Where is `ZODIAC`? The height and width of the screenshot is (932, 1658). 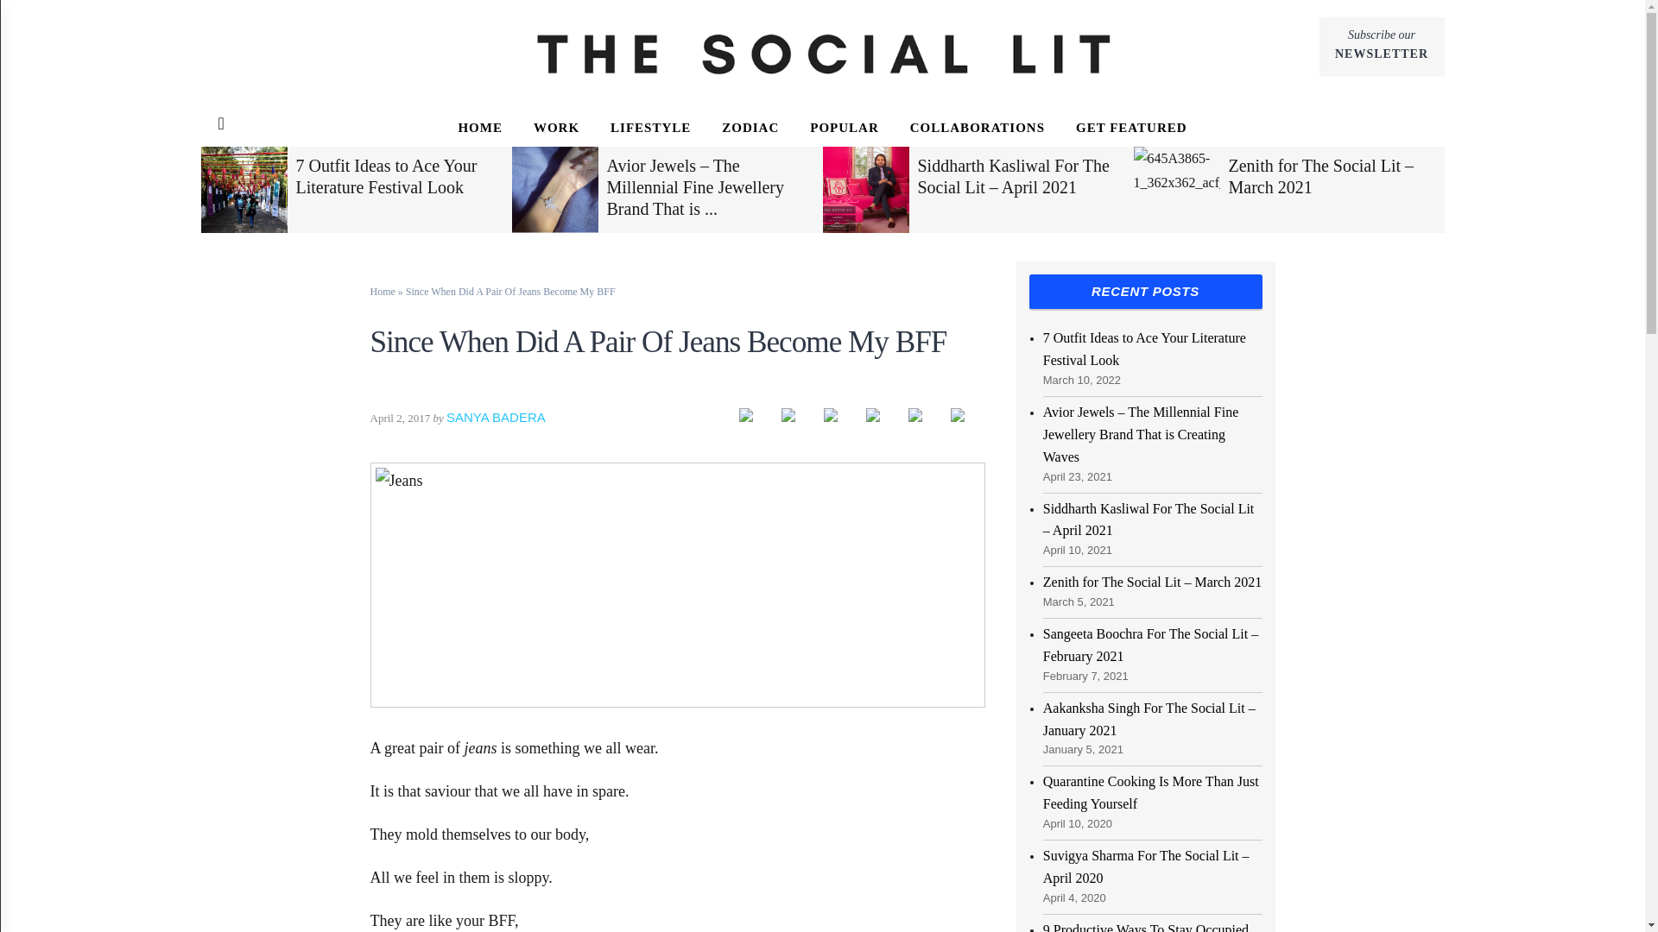
ZODIAC is located at coordinates (650, 128).